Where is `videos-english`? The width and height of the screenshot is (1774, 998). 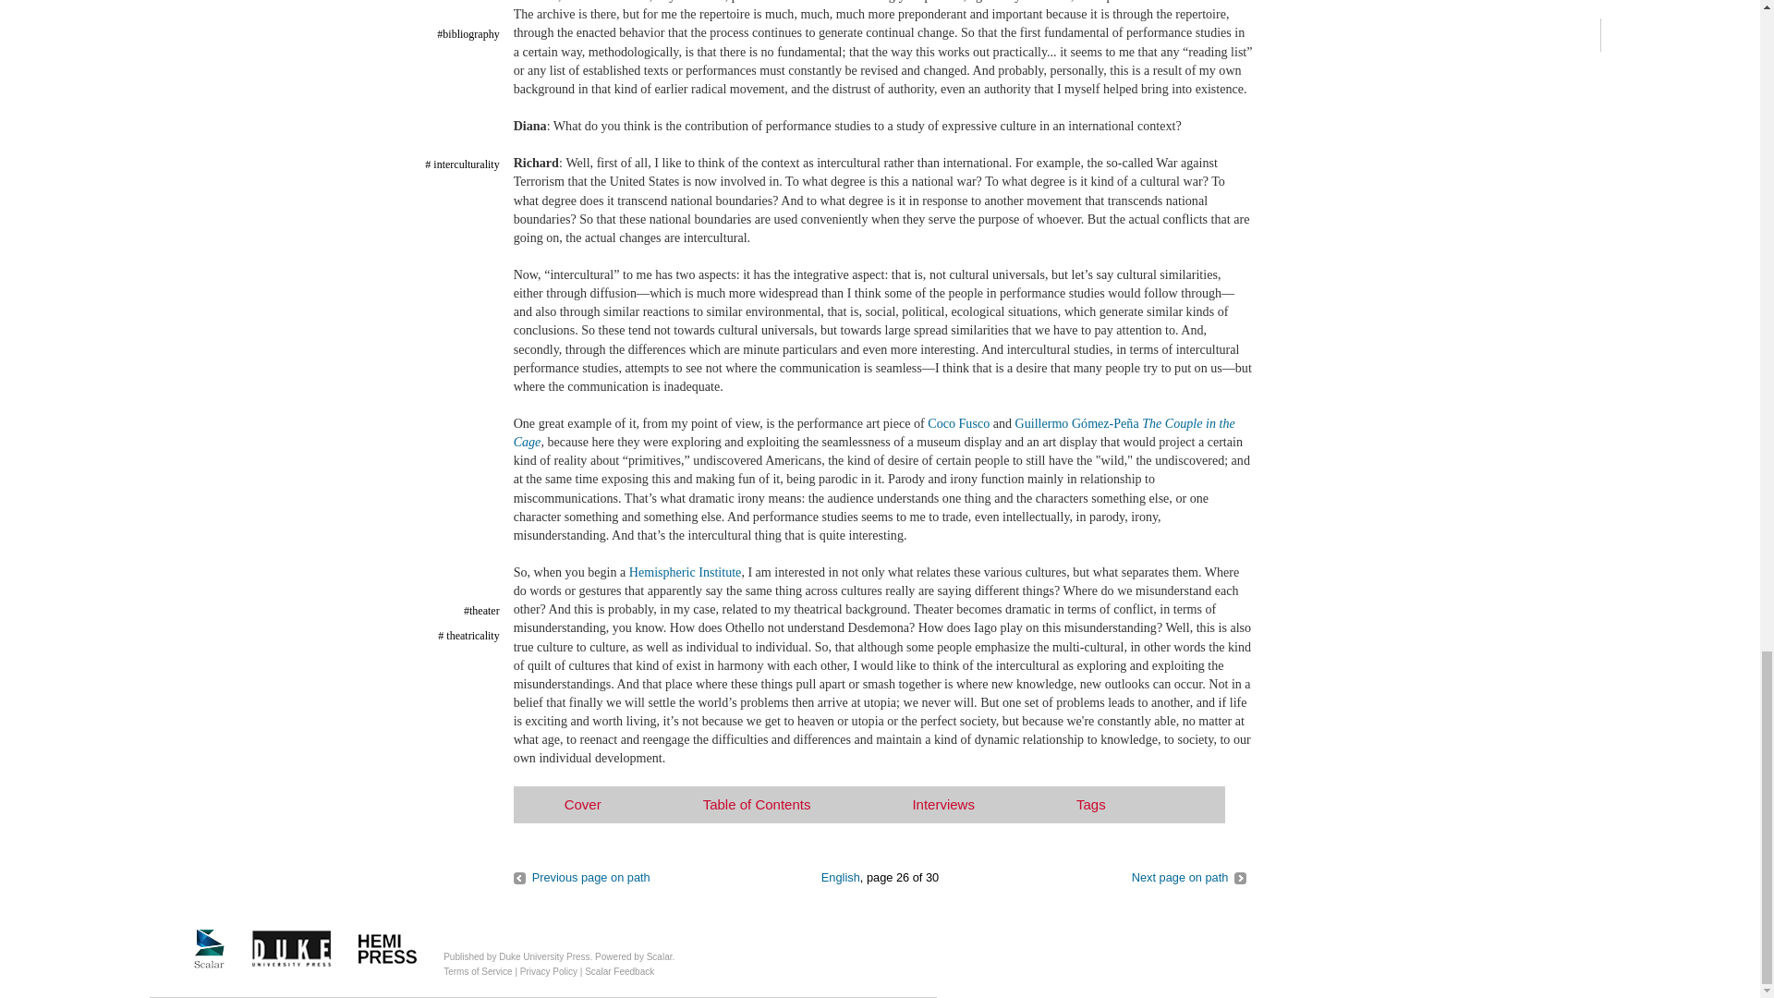
videos-english is located at coordinates (841, 876).